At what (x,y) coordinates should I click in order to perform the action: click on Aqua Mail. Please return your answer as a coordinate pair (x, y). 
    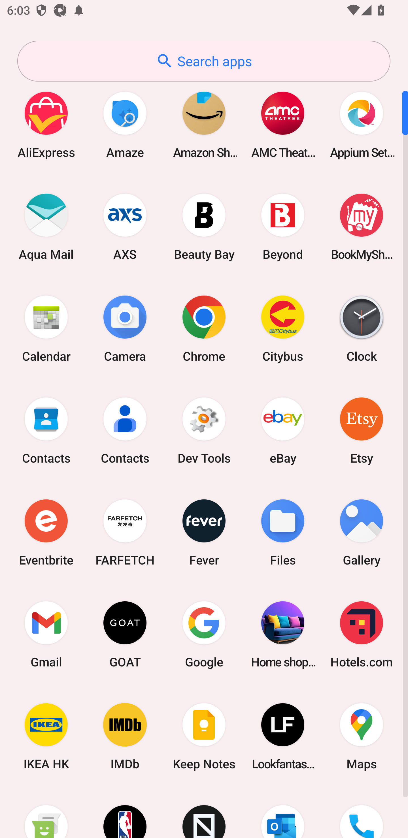
    Looking at the image, I should click on (46, 226).